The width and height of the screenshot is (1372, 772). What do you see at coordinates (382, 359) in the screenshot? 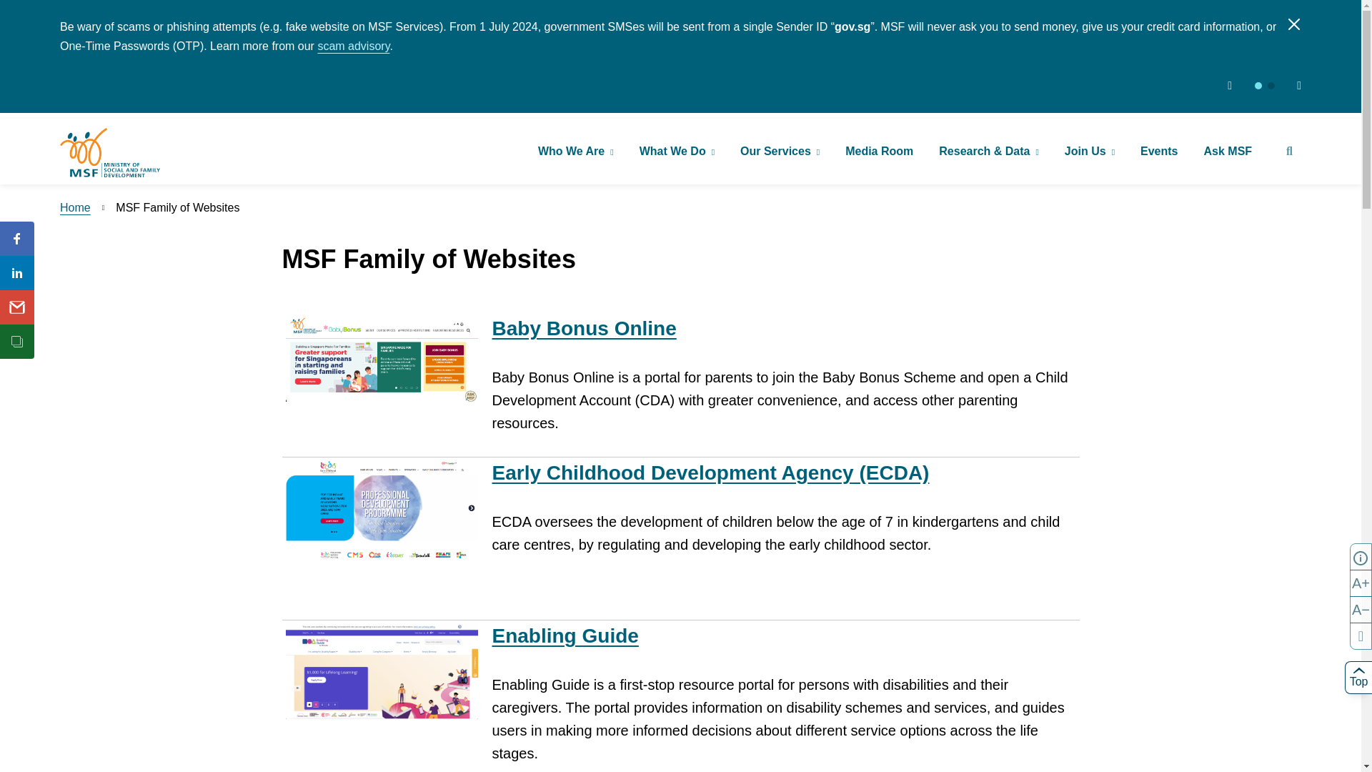
I see `Baby Bonus Website` at bounding box center [382, 359].